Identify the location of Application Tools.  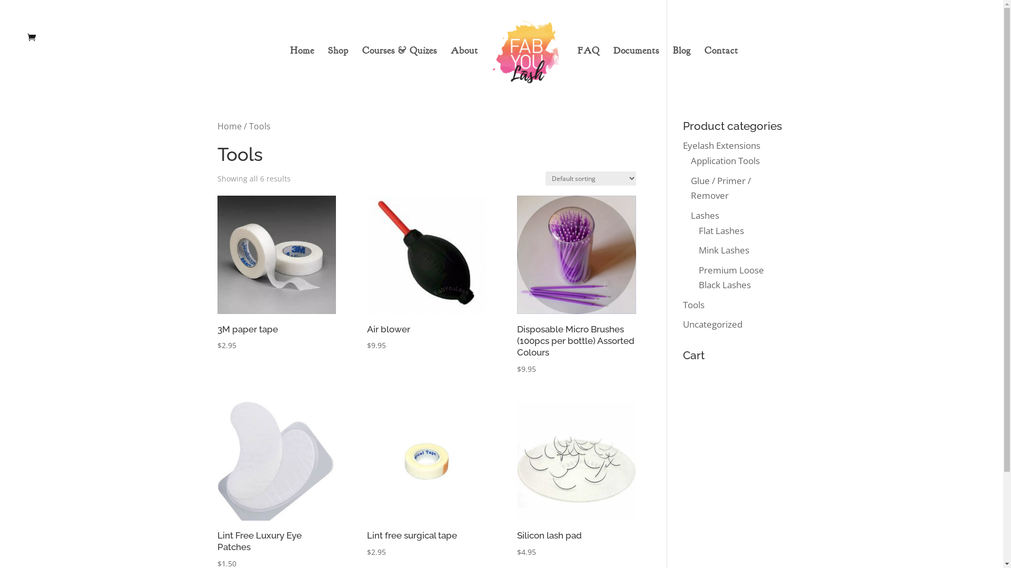
(726, 161).